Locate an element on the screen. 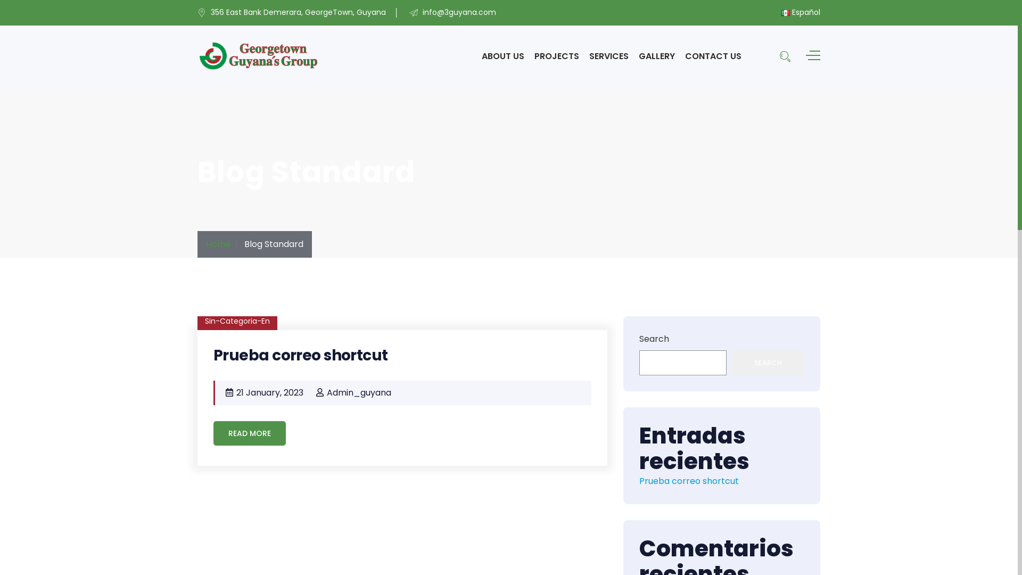  READ MORE is located at coordinates (250, 433).